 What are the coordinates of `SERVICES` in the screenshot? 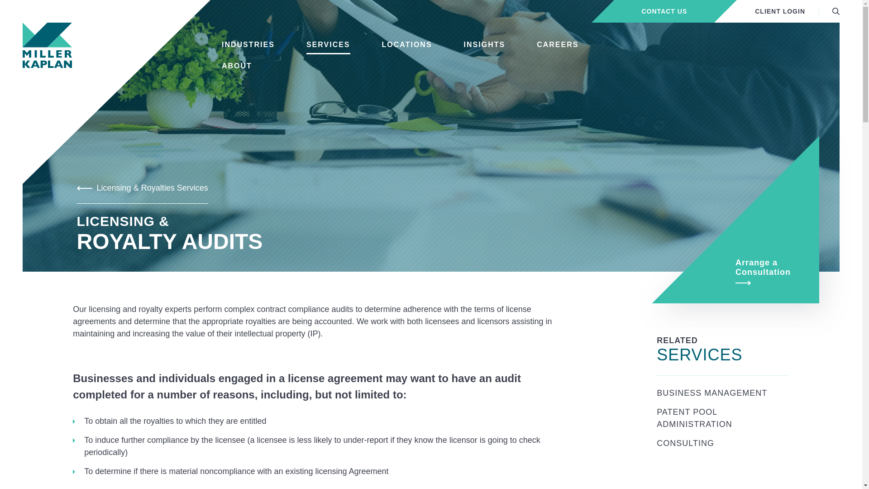 It's located at (328, 44).